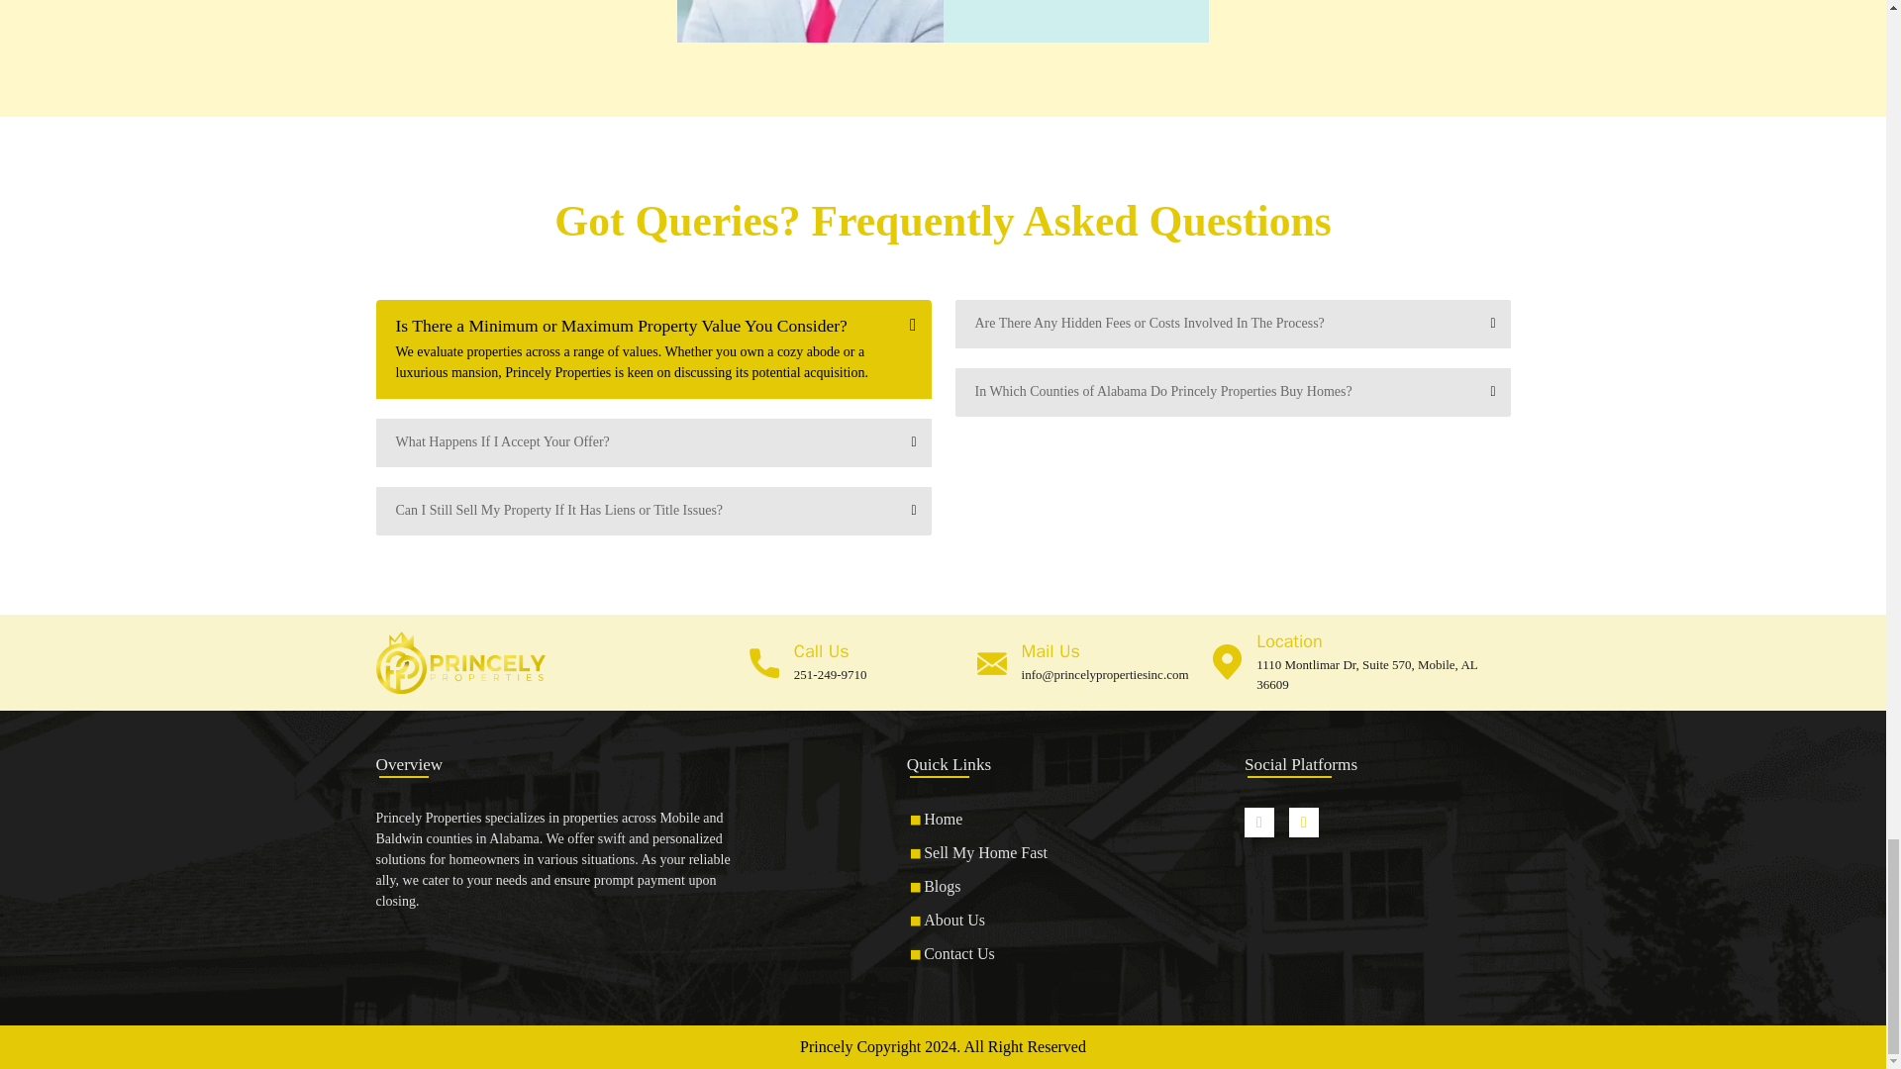 The height and width of the screenshot is (1069, 1901). What do you see at coordinates (653, 321) in the screenshot?
I see `Is There a Minimum or Maximum Property Value You Consider?` at bounding box center [653, 321].